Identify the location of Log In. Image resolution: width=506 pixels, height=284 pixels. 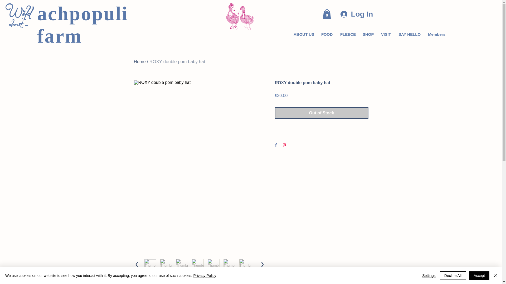
(353, 14).